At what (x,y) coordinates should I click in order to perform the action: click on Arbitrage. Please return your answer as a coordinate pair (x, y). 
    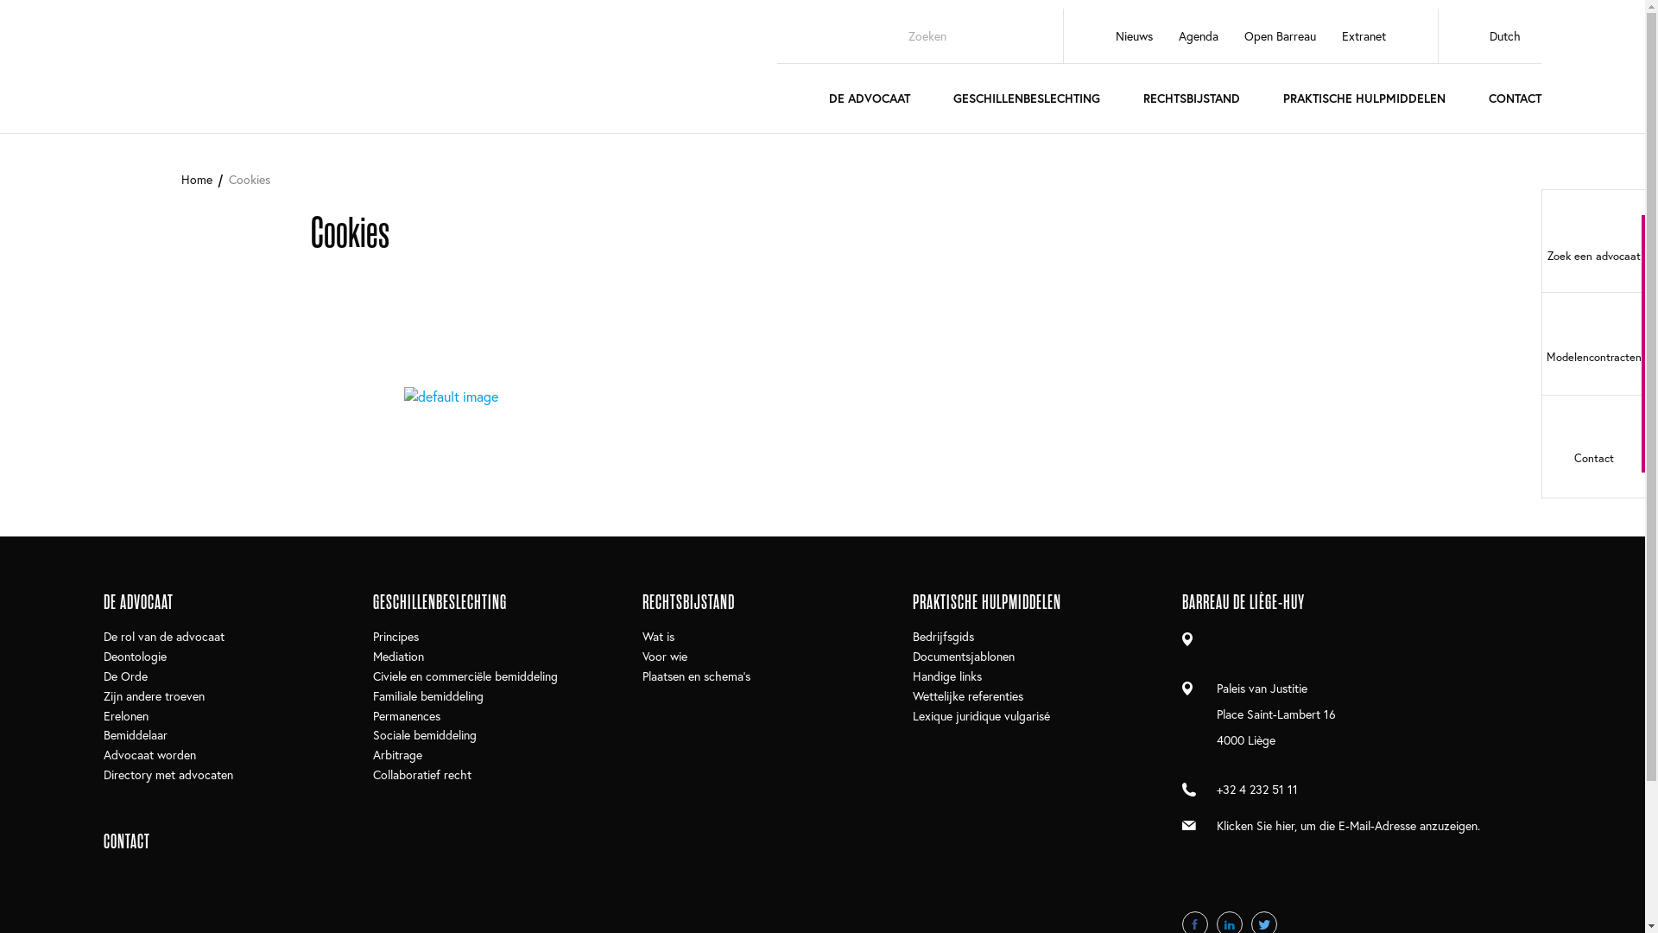
    Looking at the image, I should click on (397, 755).